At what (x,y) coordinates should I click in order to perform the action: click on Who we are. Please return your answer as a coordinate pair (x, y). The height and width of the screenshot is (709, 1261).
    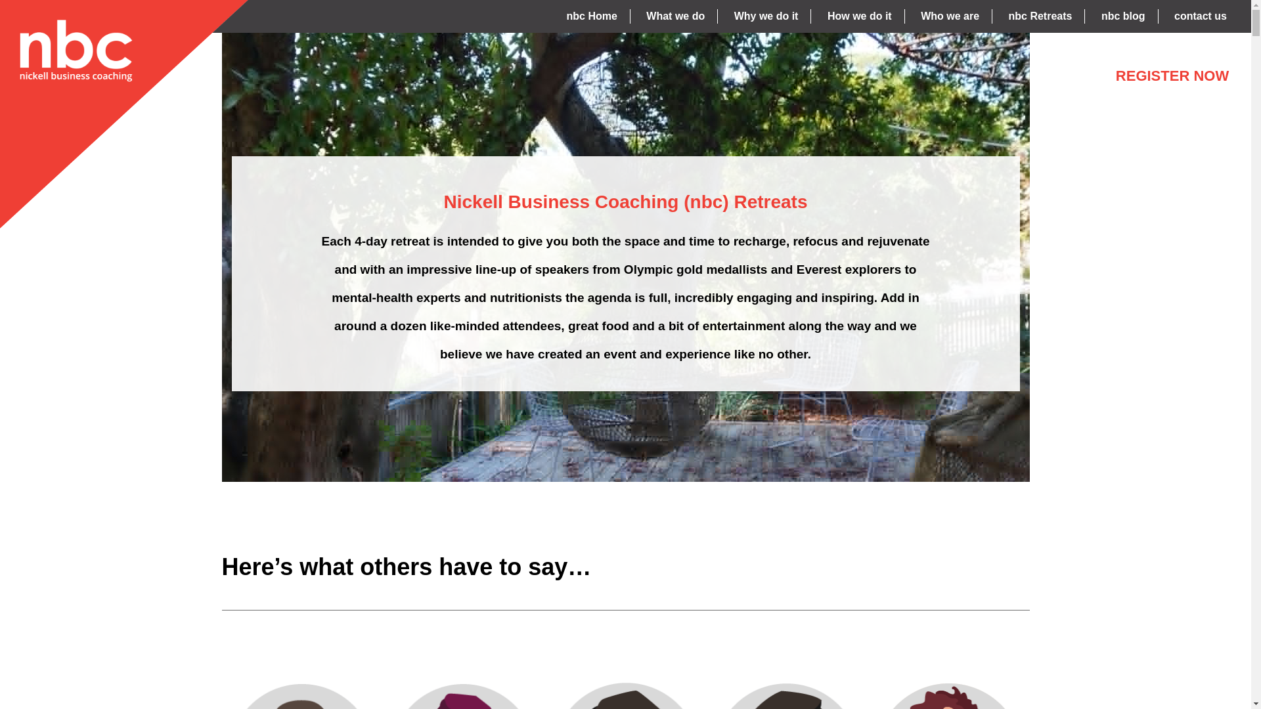
    Looking at the image, I should click on (950, 16).